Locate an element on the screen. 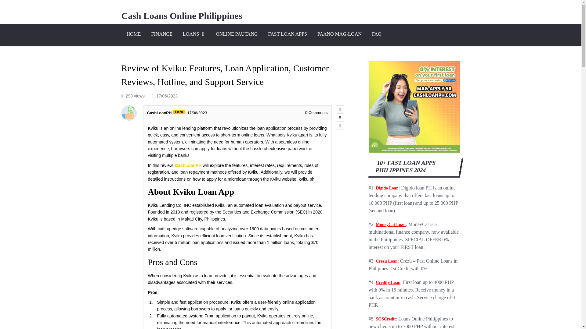  LOANS is located at coordinates (194, 35).